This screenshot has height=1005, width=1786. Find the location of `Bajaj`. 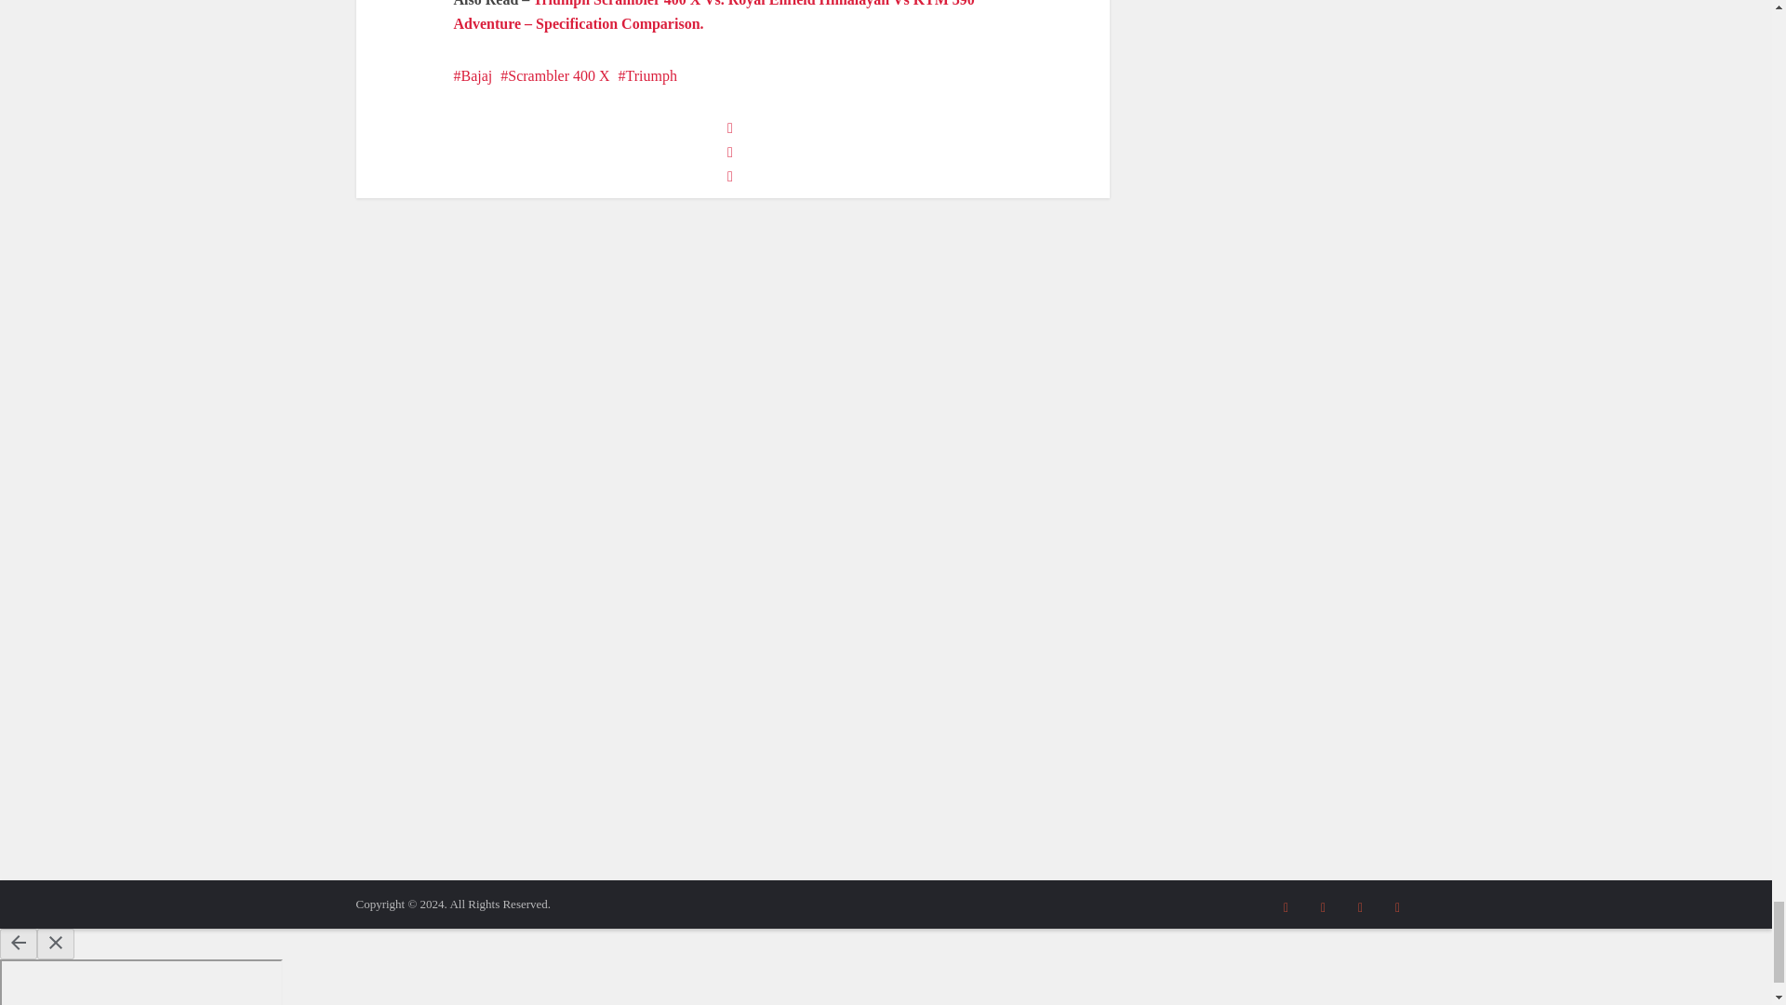

Bajaj is located at coordinates (473, 75).